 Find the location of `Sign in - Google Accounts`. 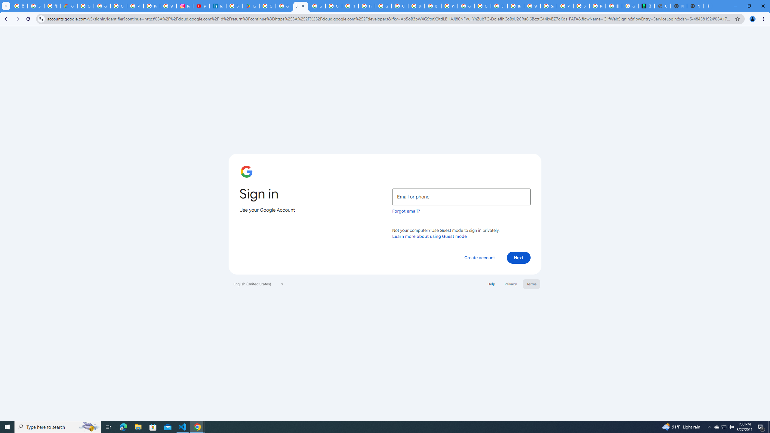

Sign in - Google Accounts is located at coordinates (300, 6).